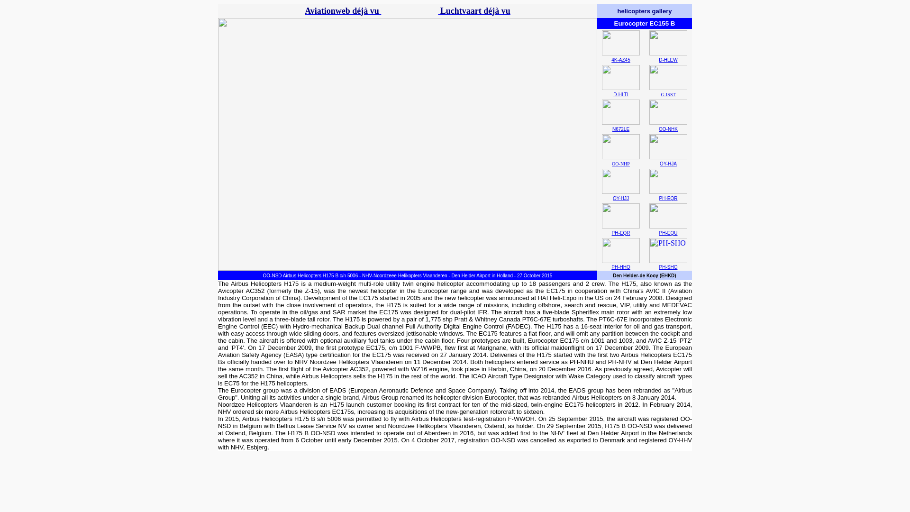  What do you see at coordinates (620, 164) in the screenshot?
I see `OO-NHP` at bounding box center [620, 164].